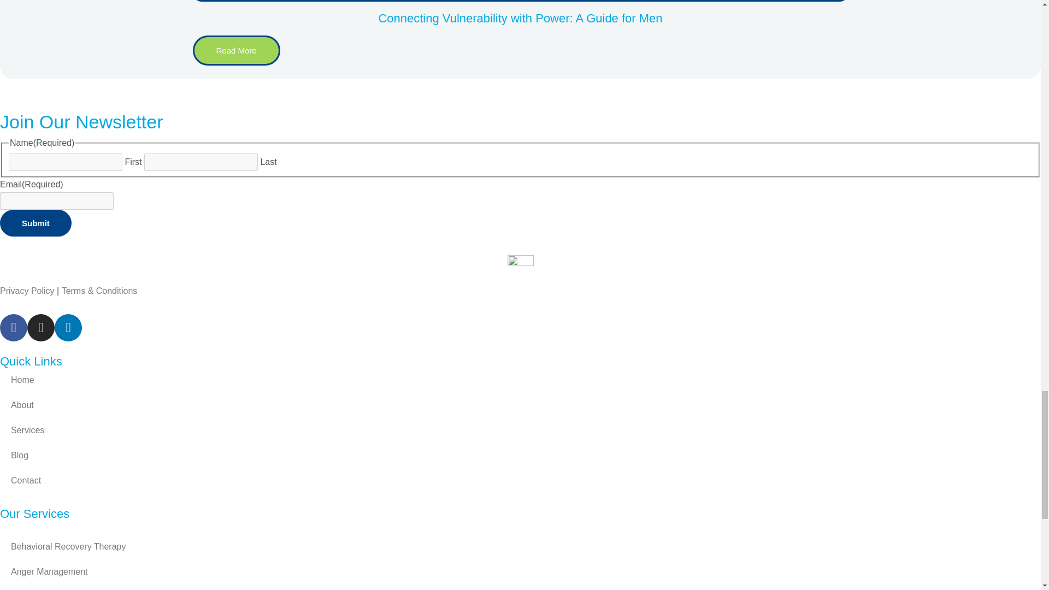 Image resolution: width=1049 pixels, height=590 pixels. Describe the element at coordinates (36, 223) in the screenshot. I see `Submit` at that location.